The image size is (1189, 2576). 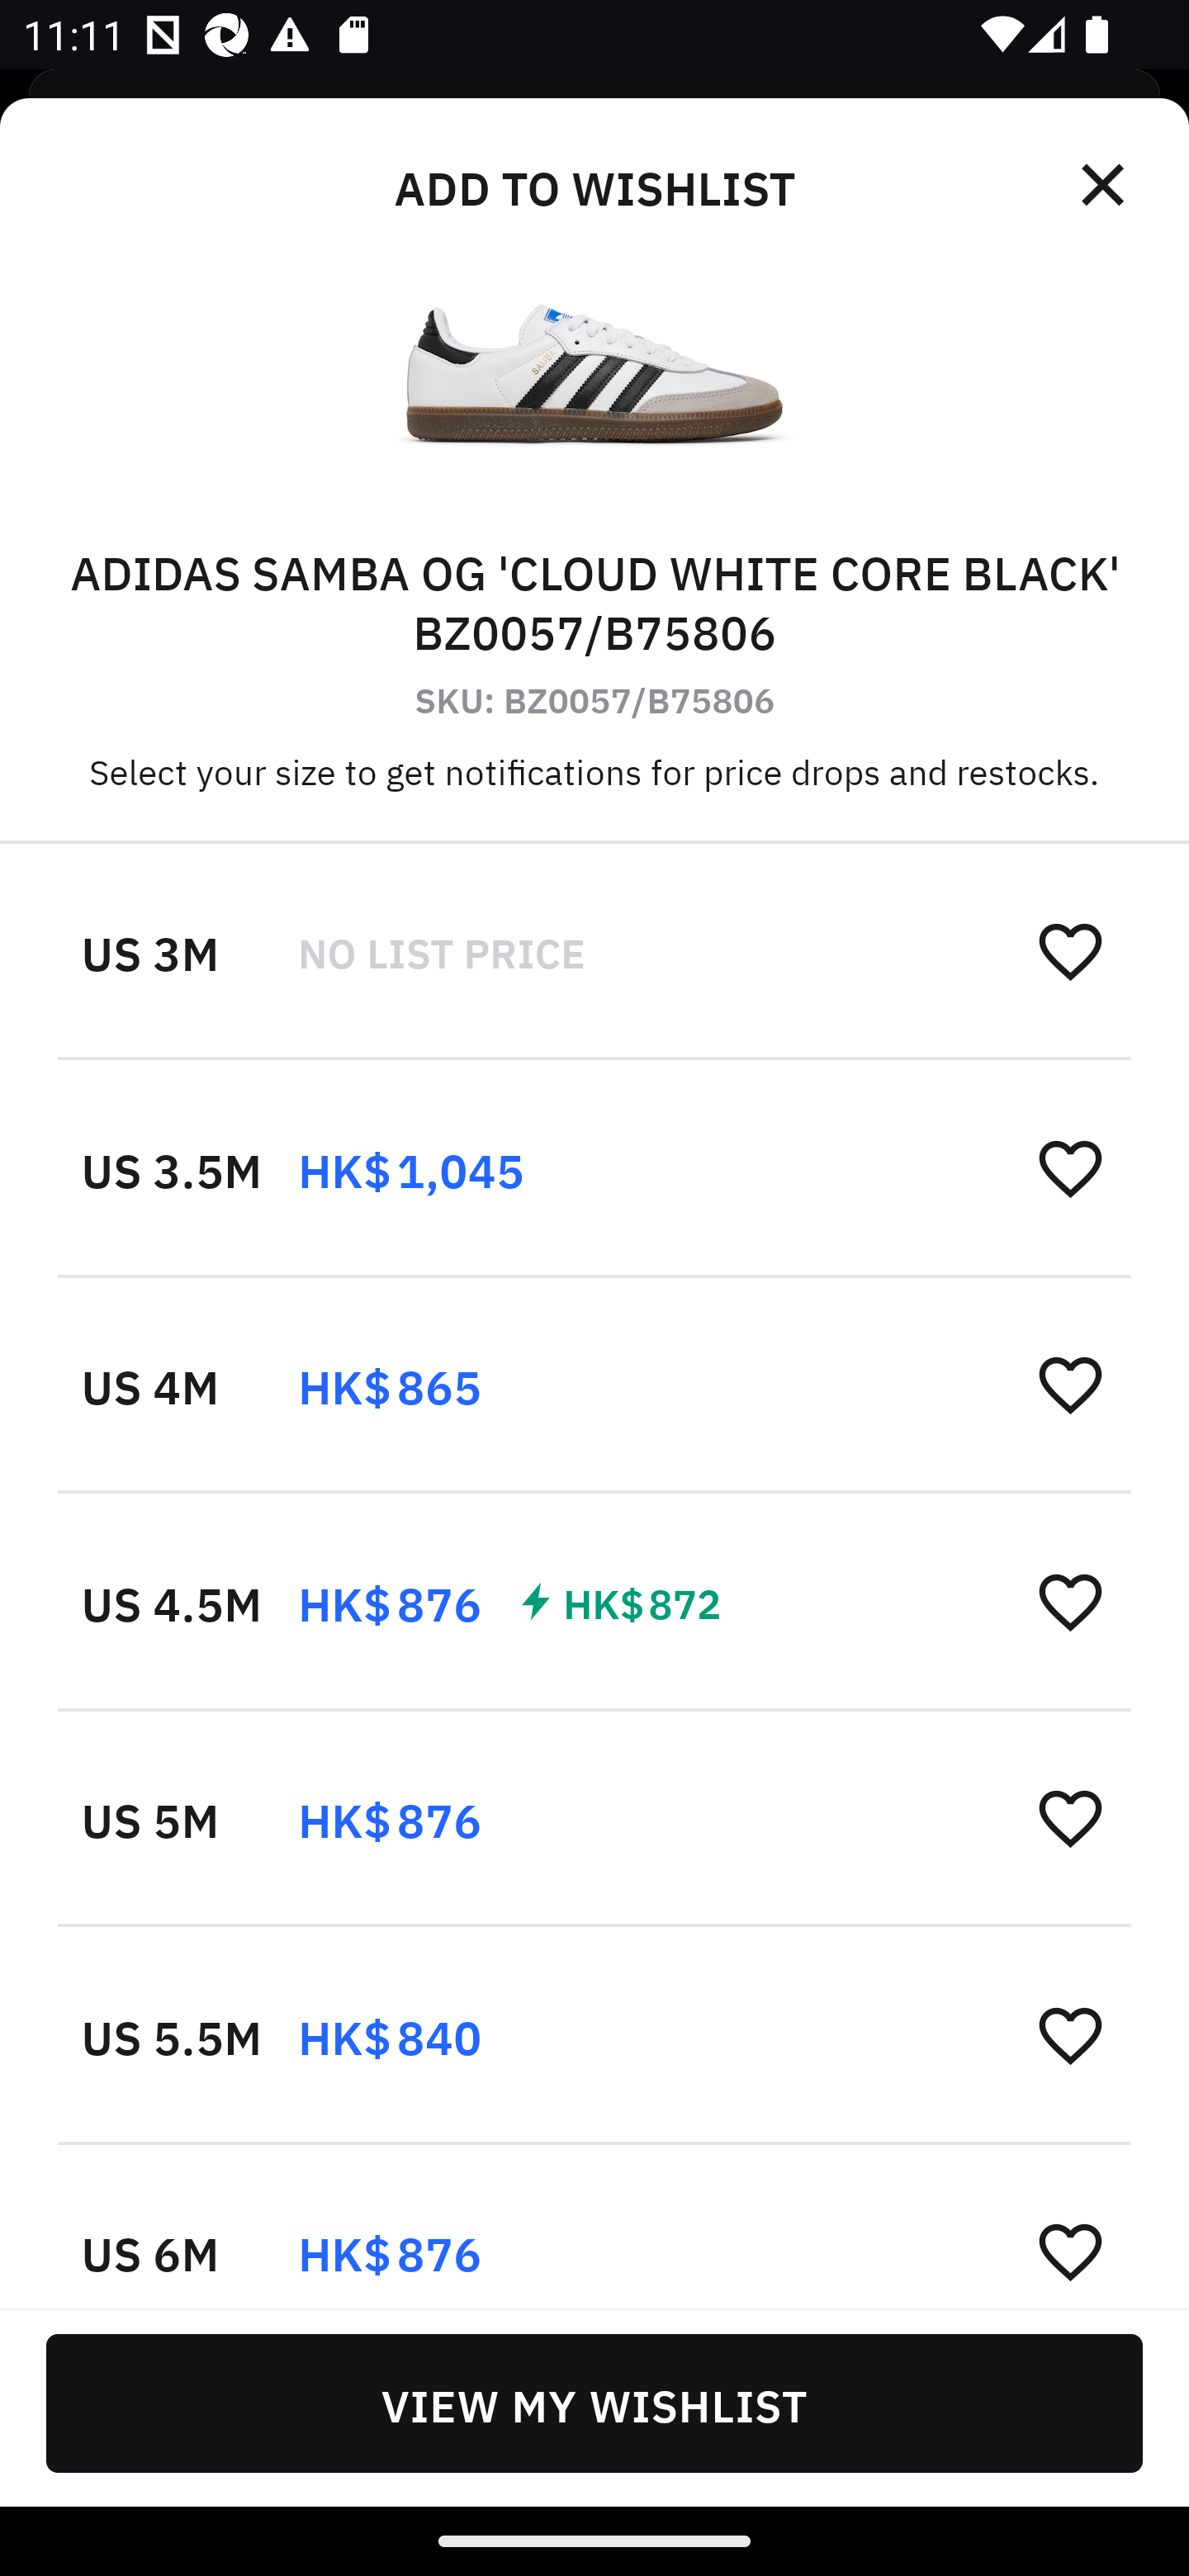 What do you see at coordinates (1070, 950) in the screenshot?
I see `󰋕` at bounding box center [1070, 950].